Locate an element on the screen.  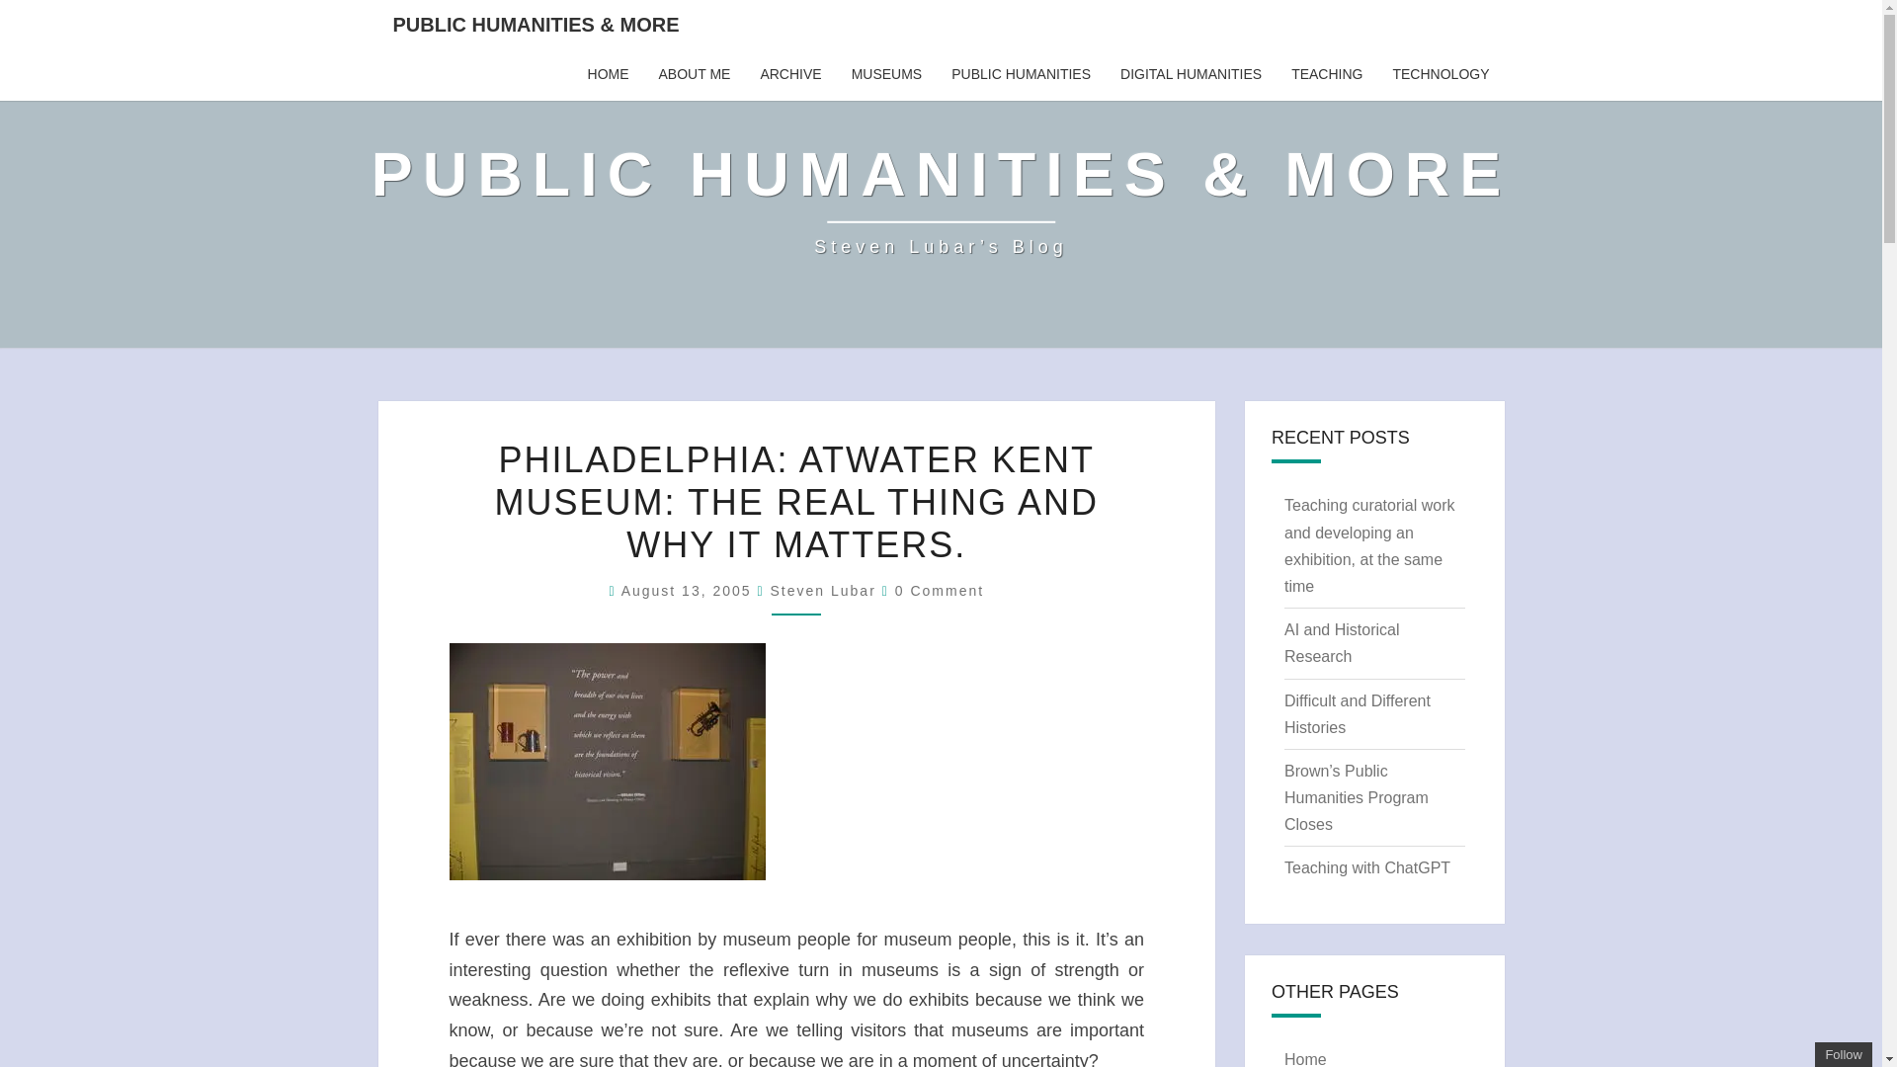
11:10 pm is located at coordinates (690, 590).